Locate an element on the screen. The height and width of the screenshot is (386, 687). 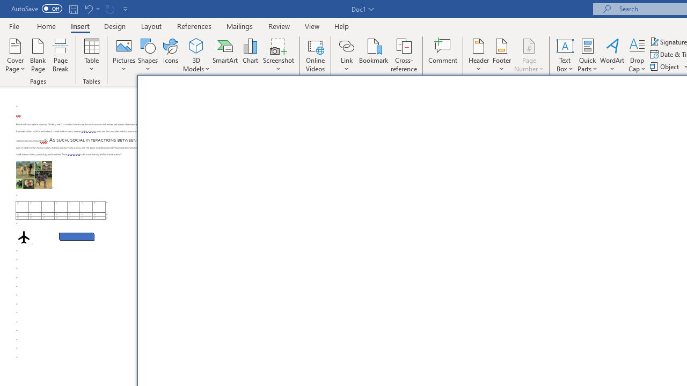
Icons is located at coordinates (208, 138).